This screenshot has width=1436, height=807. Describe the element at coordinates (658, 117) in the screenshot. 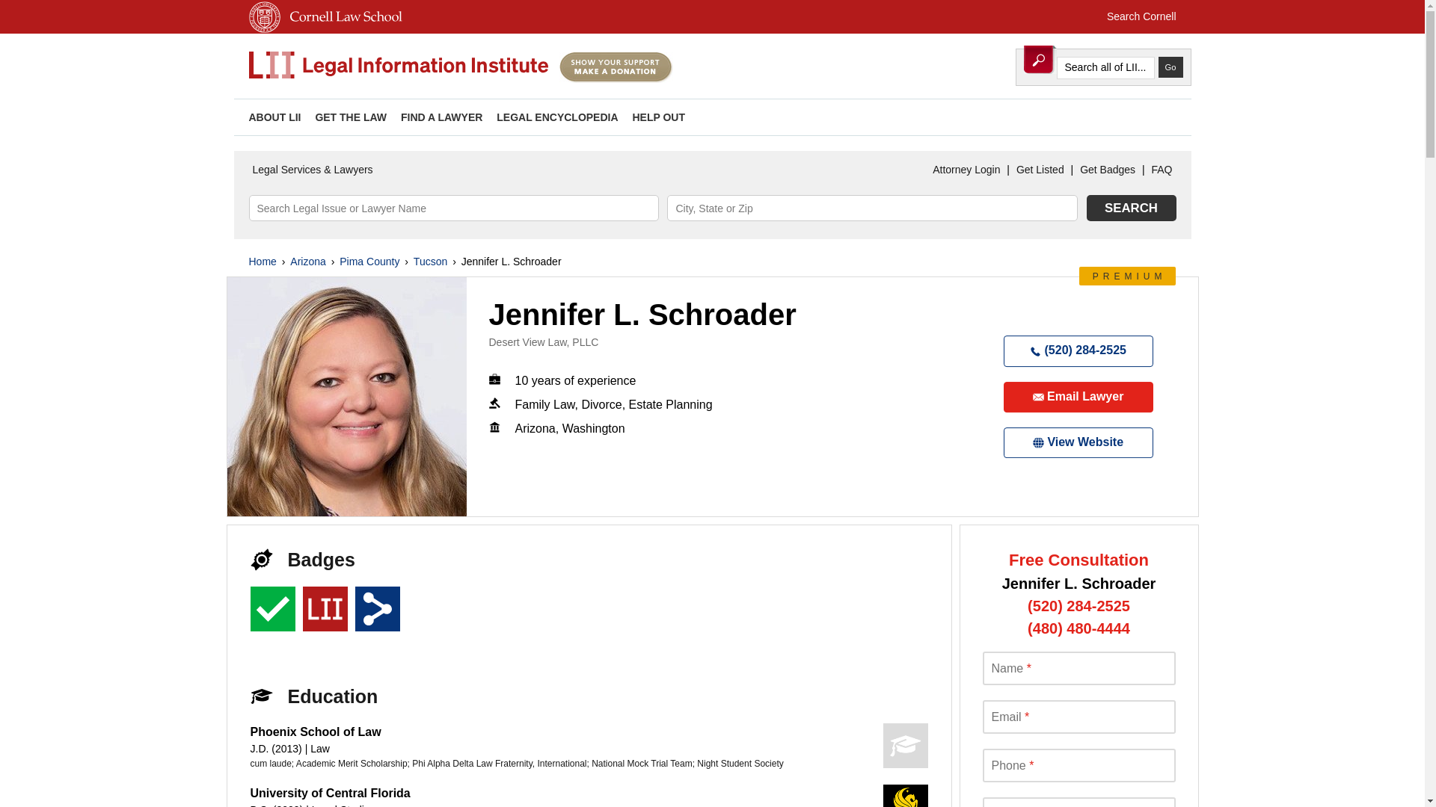

I see `HELP OUT` at that location.